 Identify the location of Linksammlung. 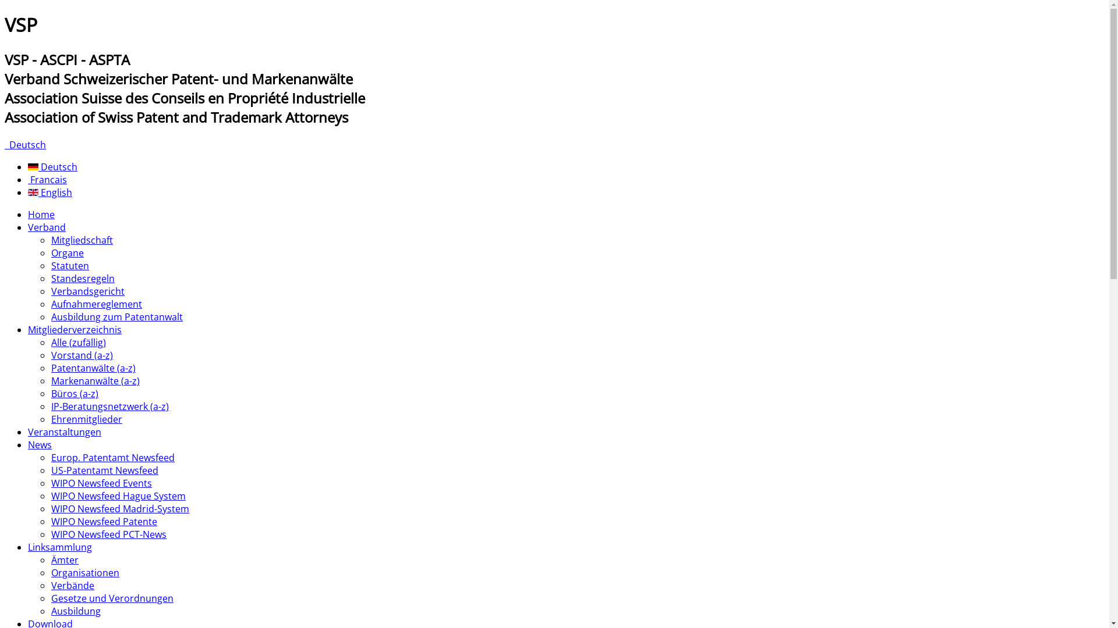
(60, 547).